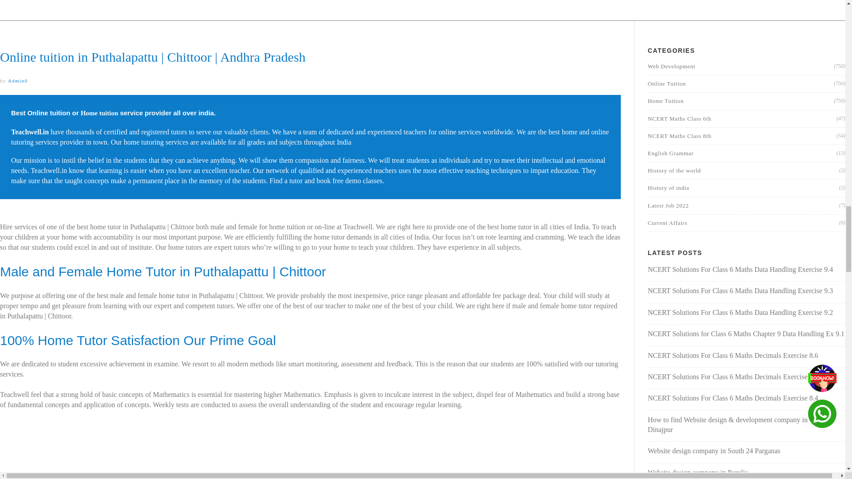 Image resolution: width=852 pixels, height=479 pixels. Describe the element at coordinates (740, 291) in the screenshot. I see `NCERT Solutions For Class 6 Maths Data Handling Exercise 9.3` at that location.